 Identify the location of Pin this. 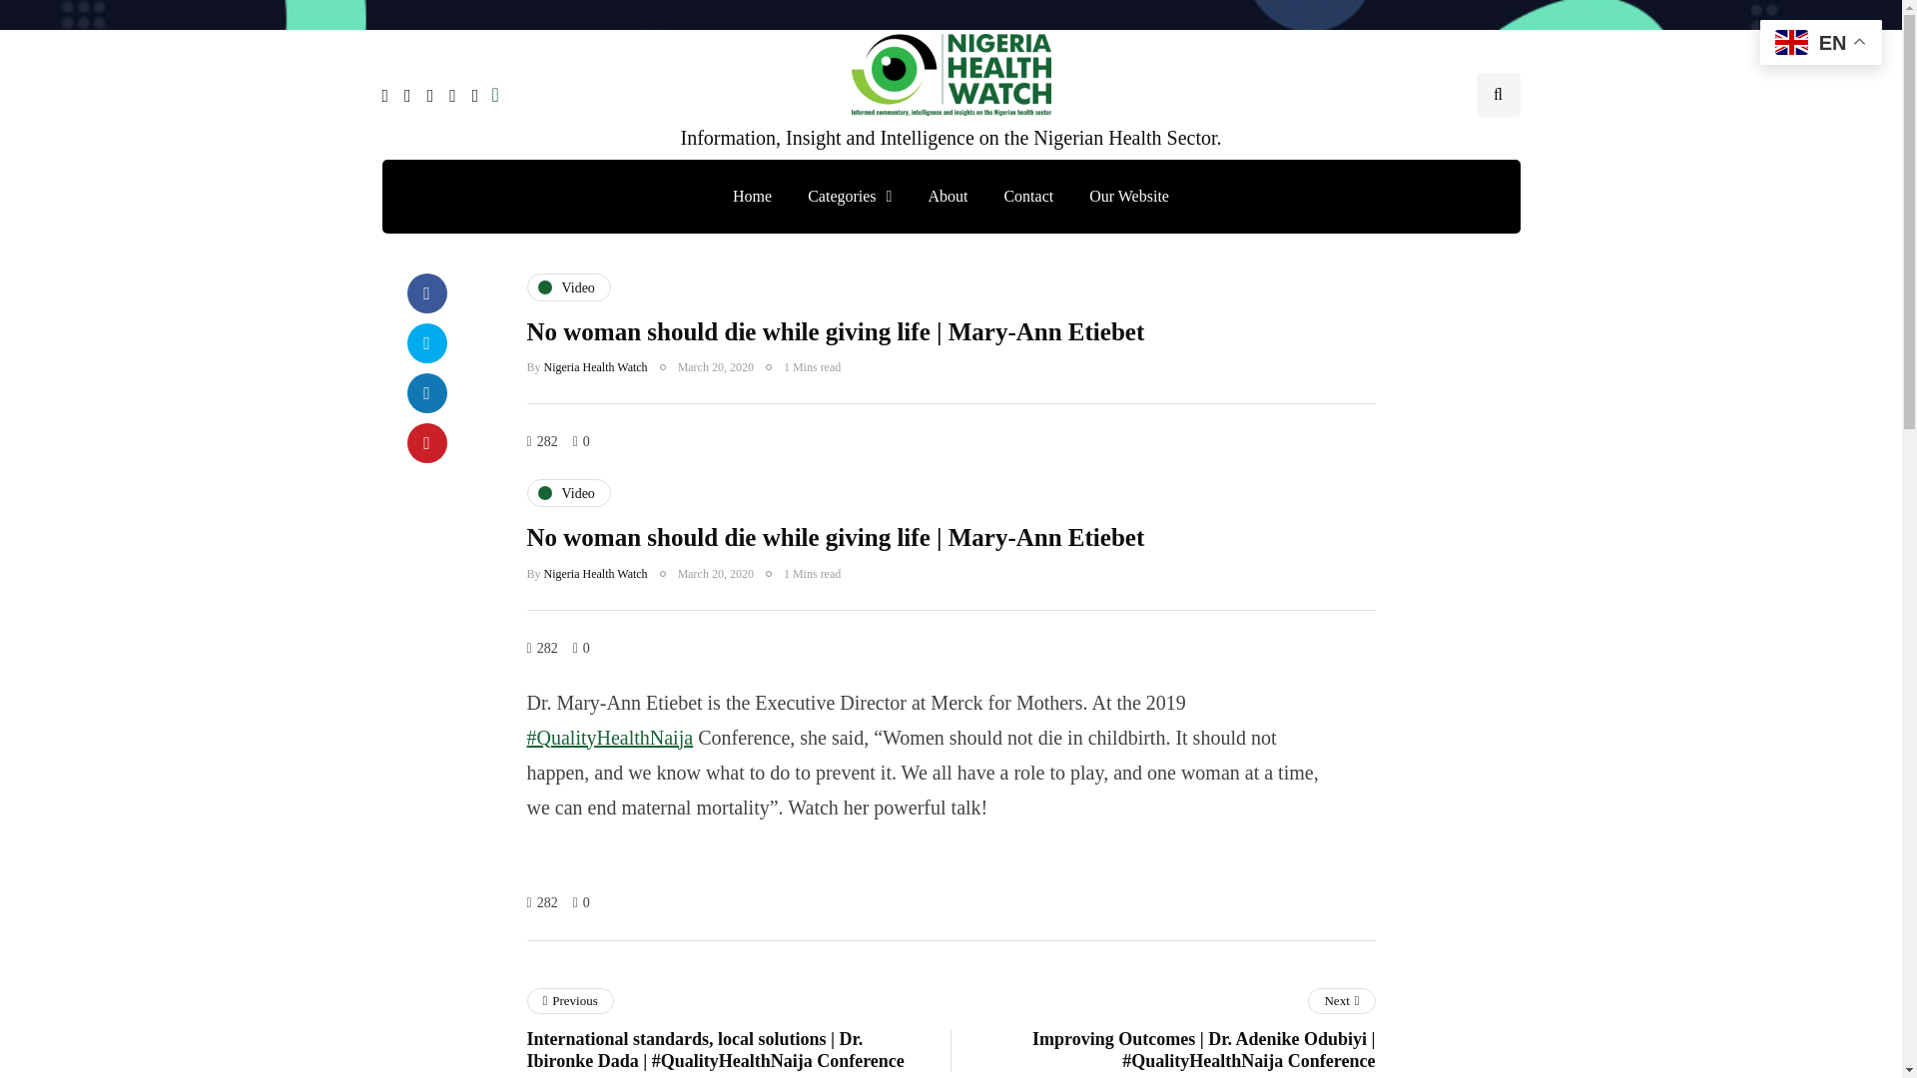
(426, 443).